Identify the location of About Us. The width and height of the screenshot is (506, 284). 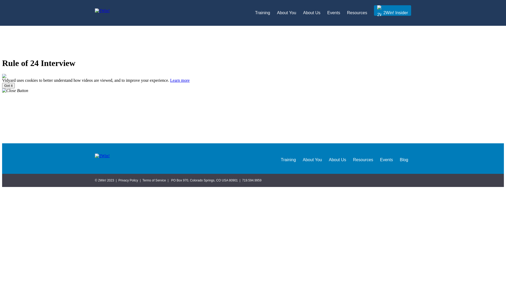
(312, 13).